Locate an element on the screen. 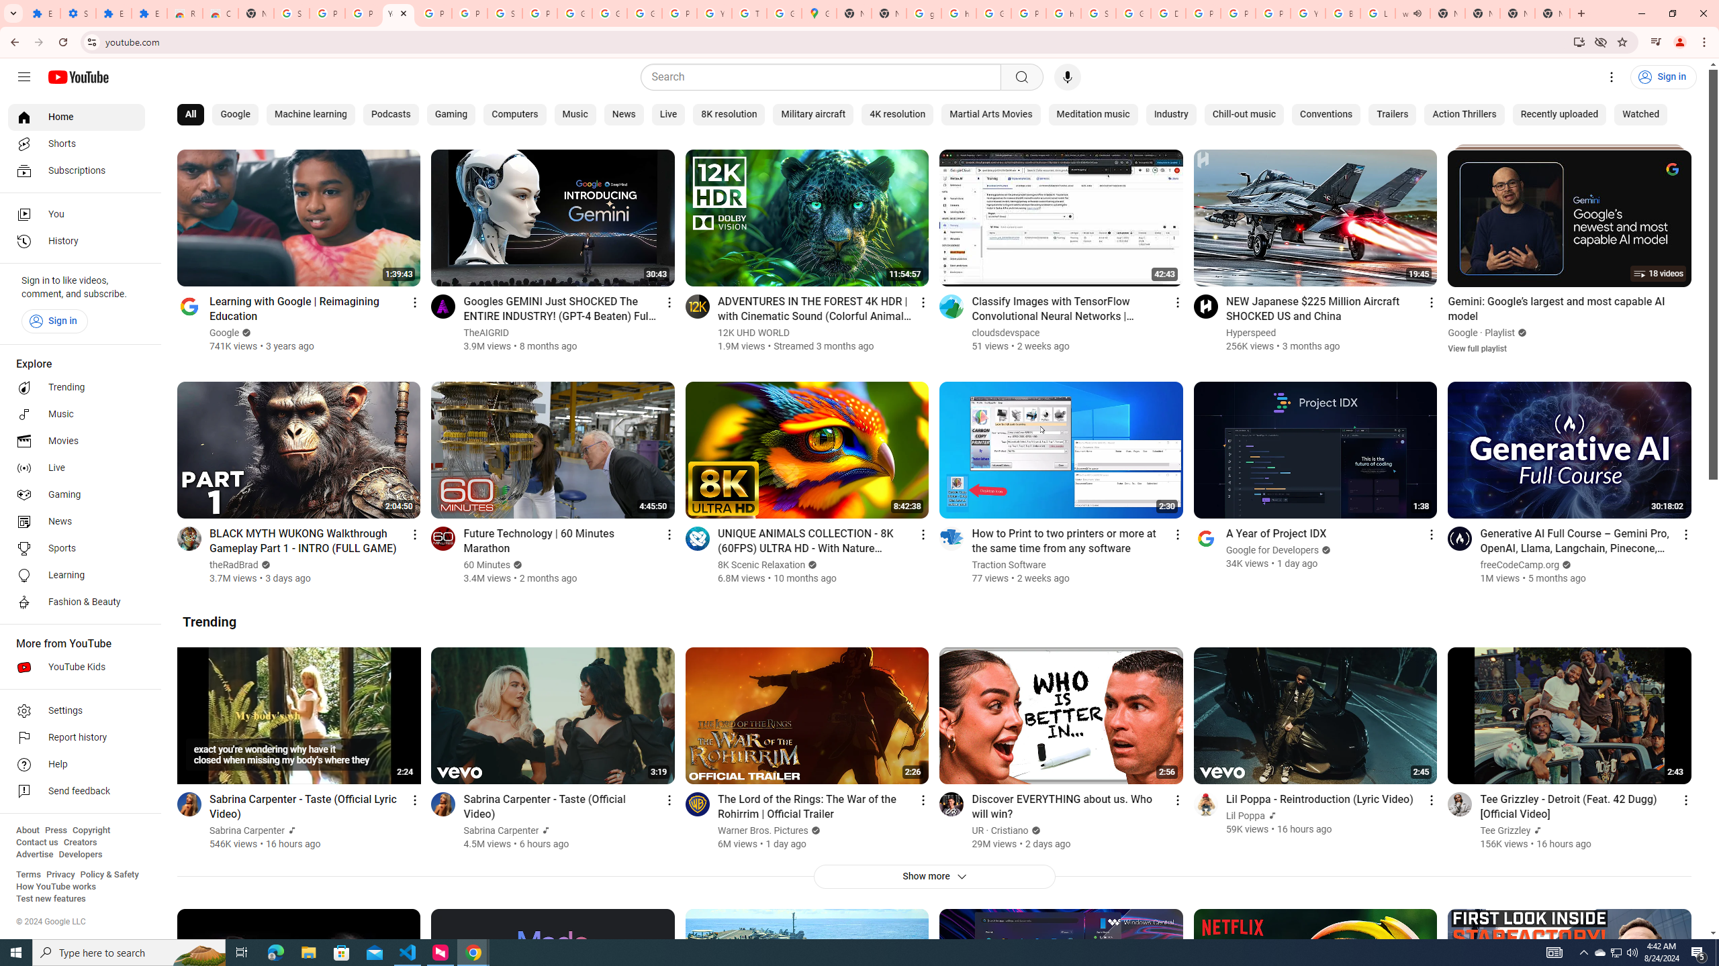 The height and width of the screenshot is (966, 1719). Traction Software is located at coordinates (1009, 565).